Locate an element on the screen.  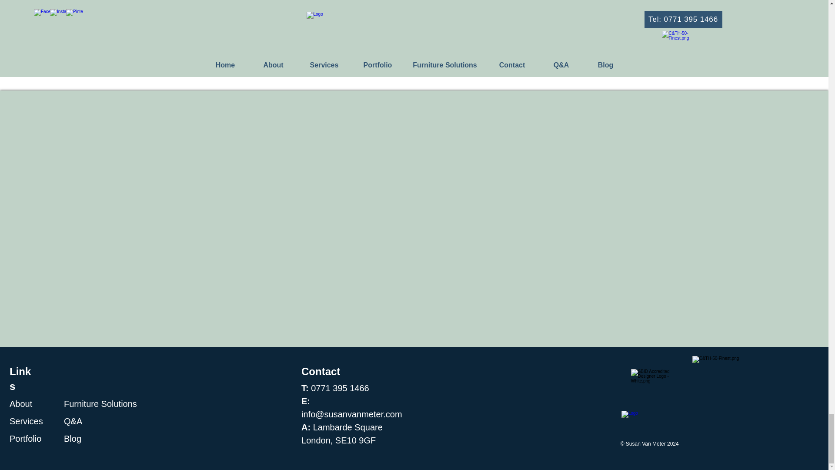
0 is located at coordinates (252, 59).